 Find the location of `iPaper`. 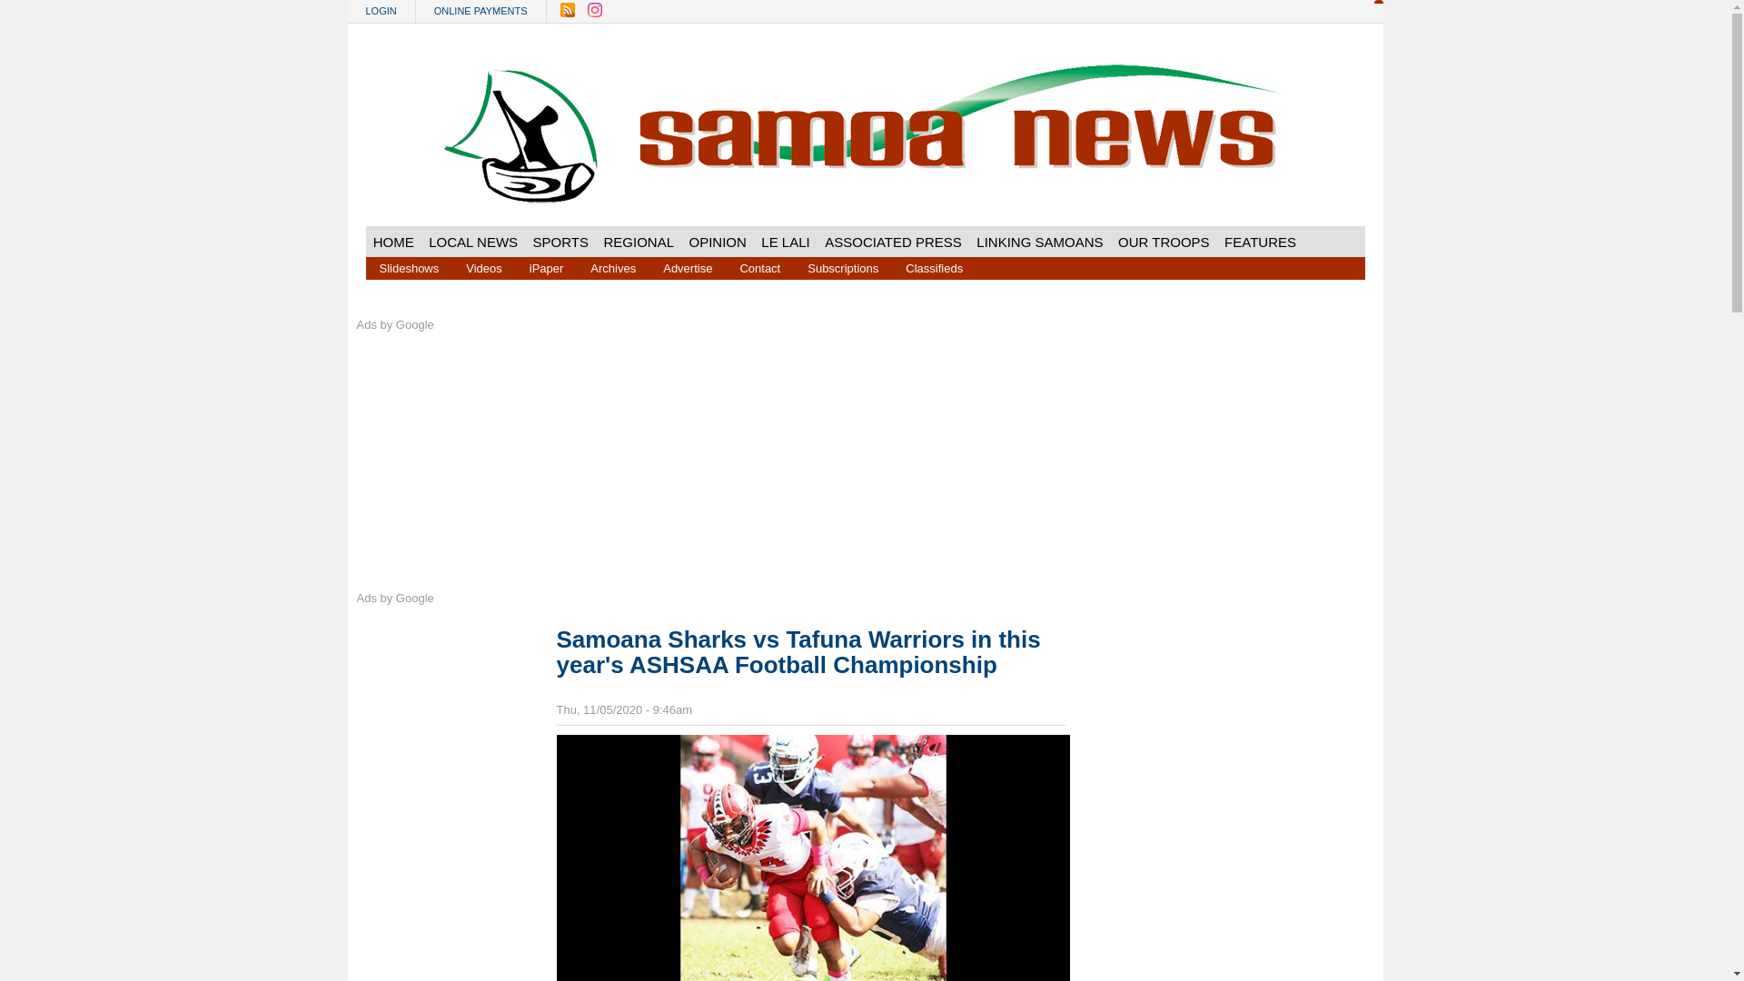

iPaper is located at coordinates (547, 267).